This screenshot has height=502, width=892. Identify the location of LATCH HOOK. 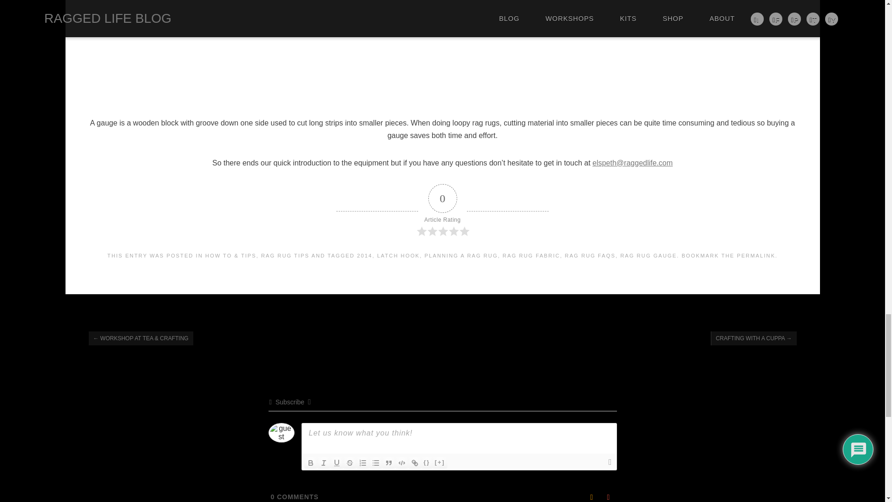
(399, 256).